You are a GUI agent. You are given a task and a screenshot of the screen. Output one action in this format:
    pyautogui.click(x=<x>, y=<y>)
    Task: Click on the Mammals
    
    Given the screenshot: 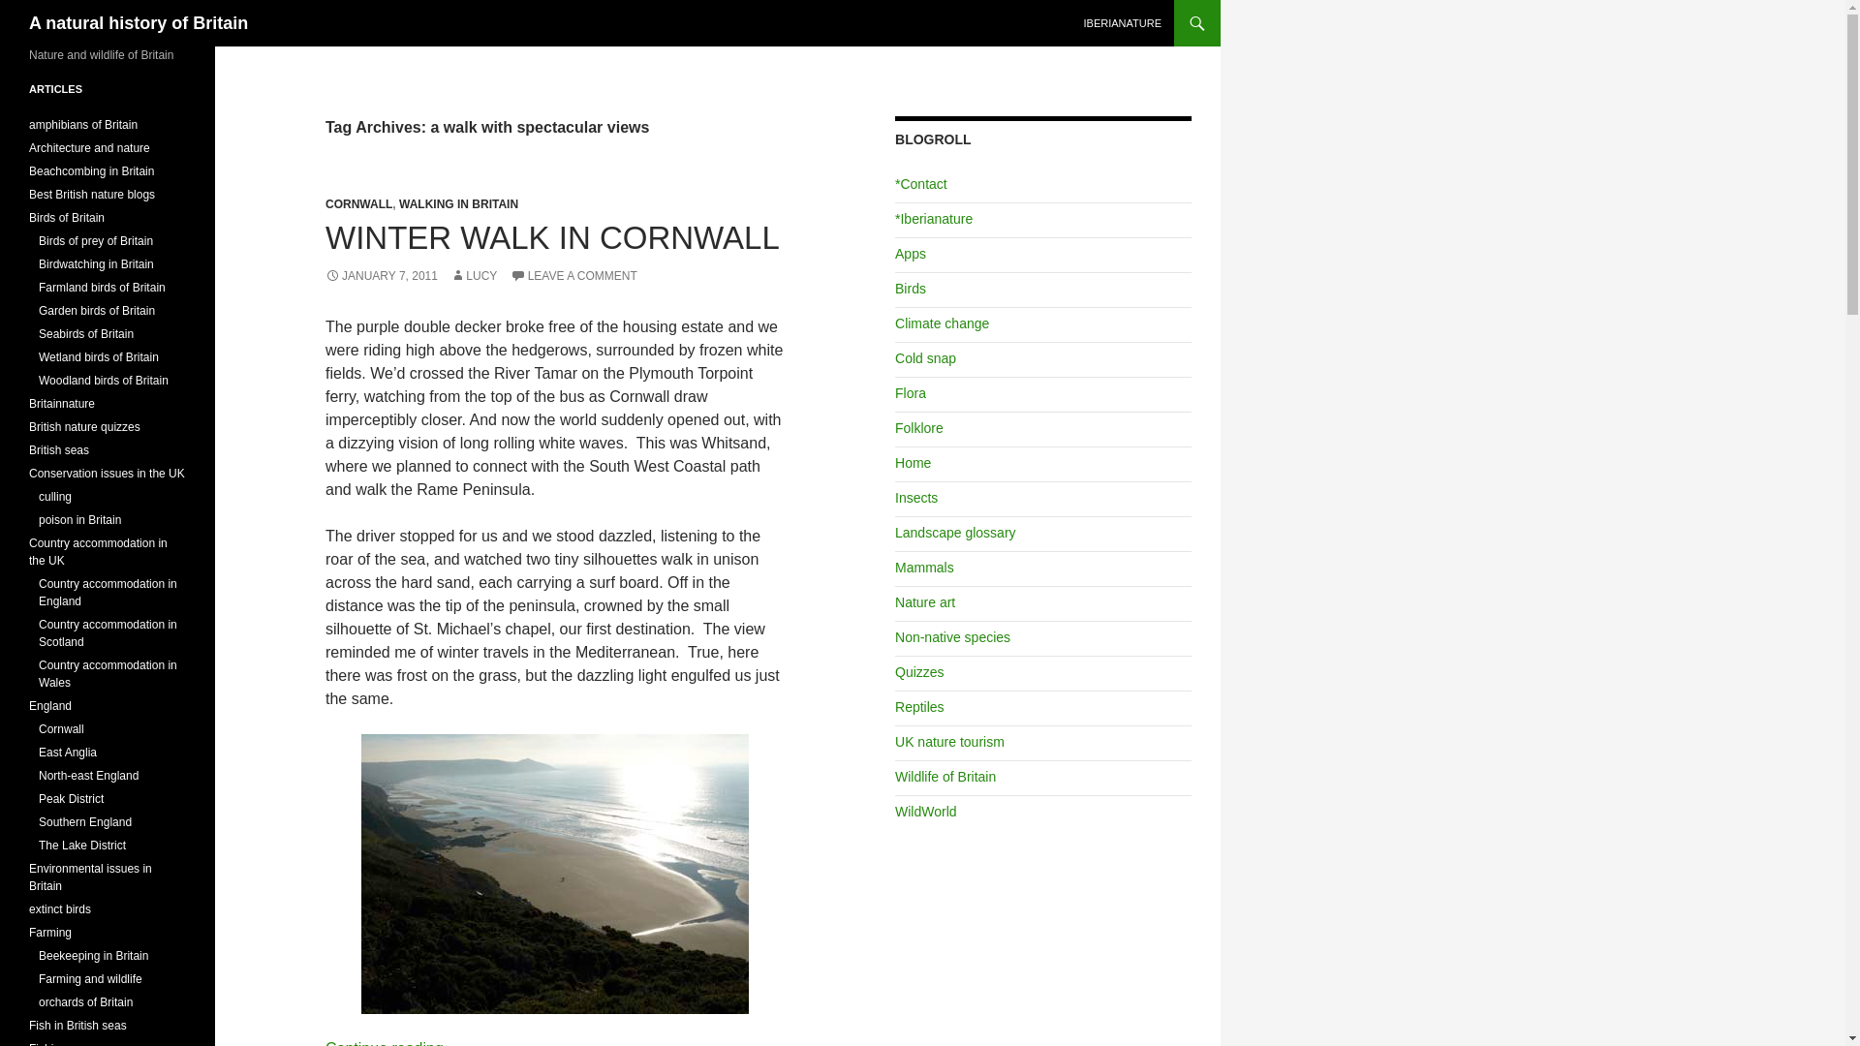 What is the action you would take?
    pyautogui.click(x=924, y=568)
    